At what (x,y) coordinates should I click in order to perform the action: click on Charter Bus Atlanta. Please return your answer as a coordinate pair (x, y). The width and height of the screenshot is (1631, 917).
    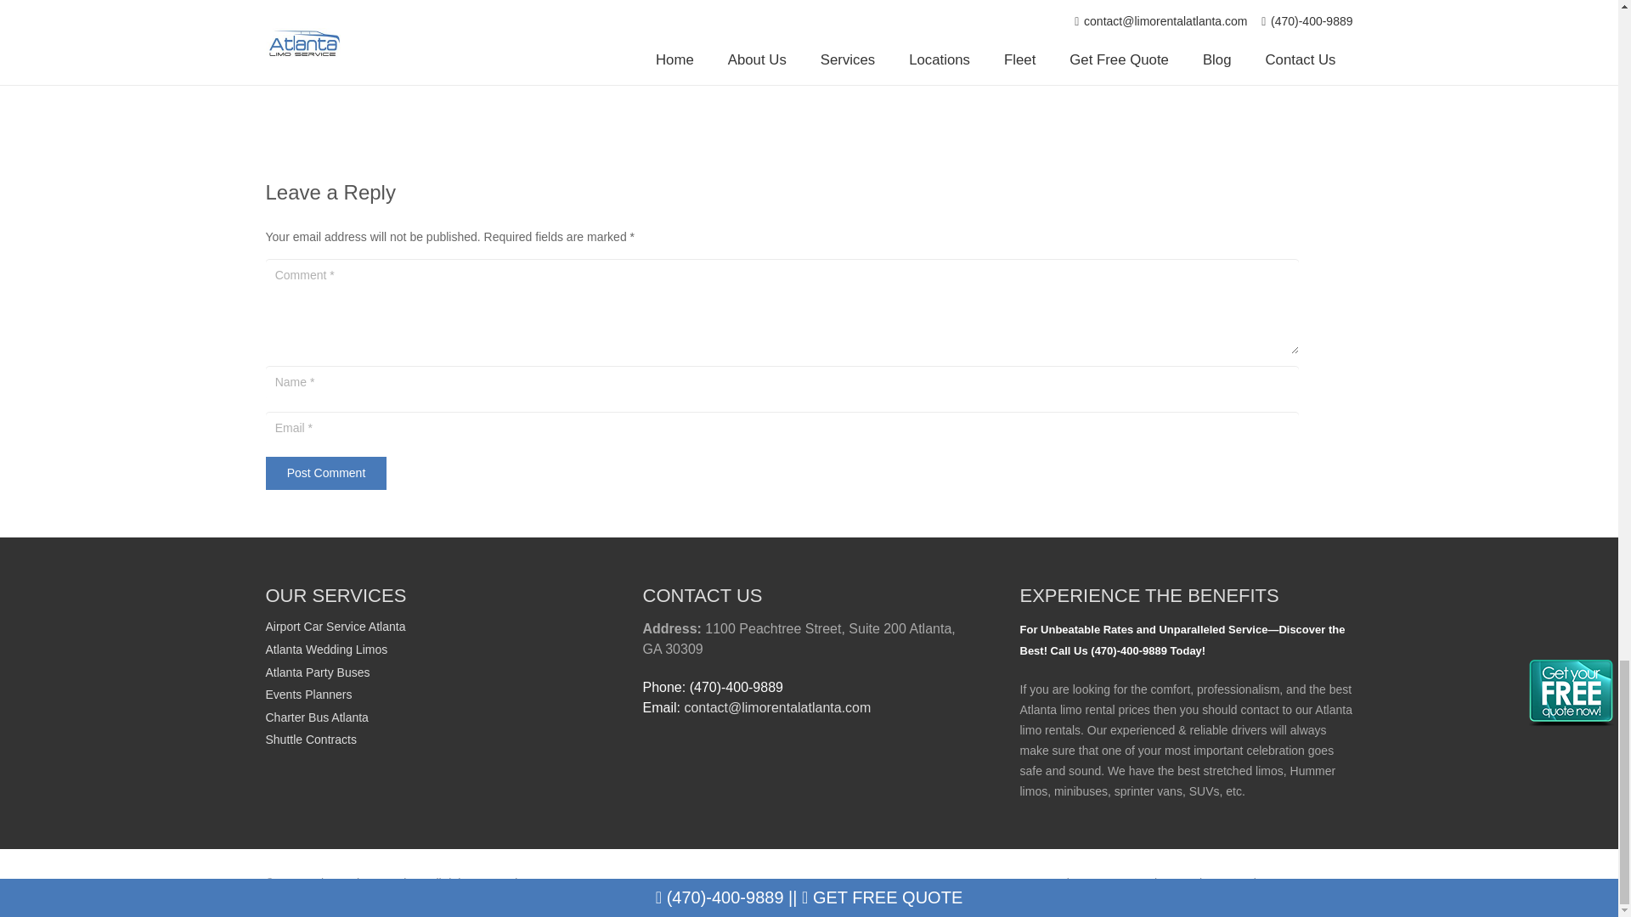
    Looking at the image, I should click on (316, 717).